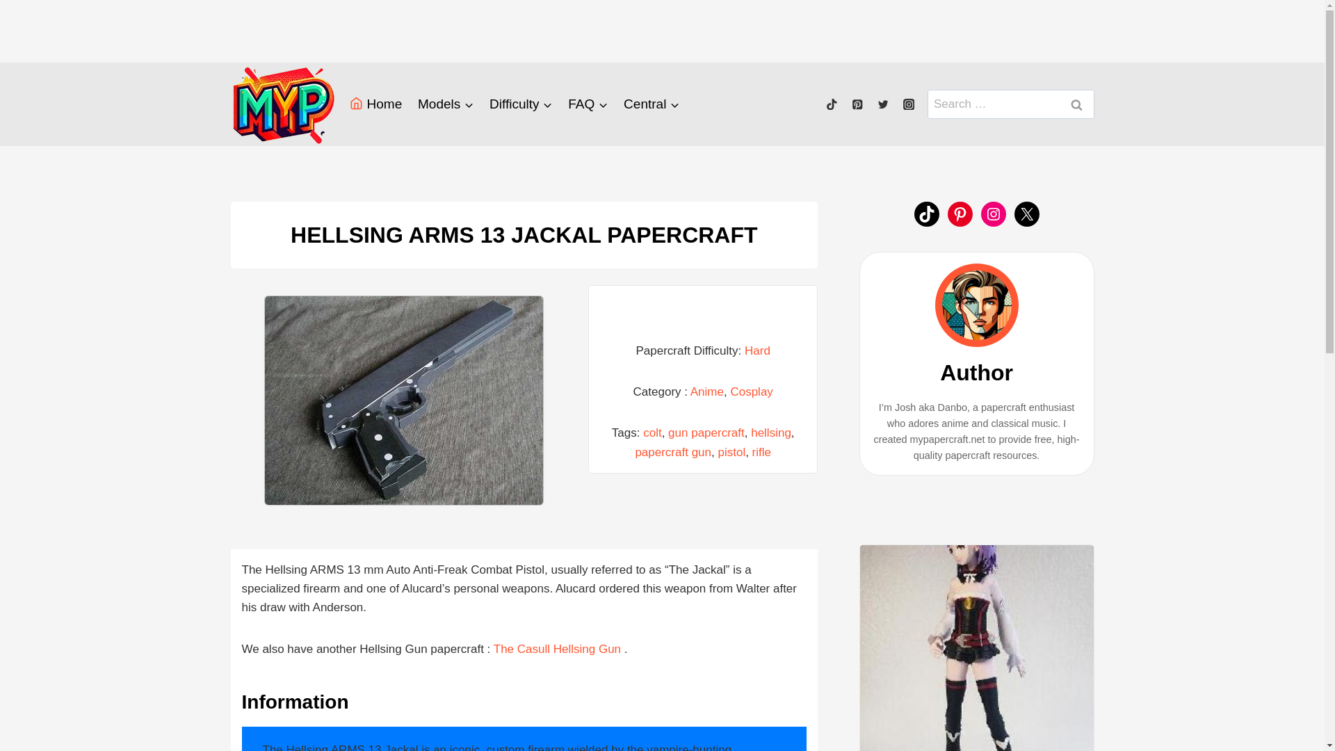 Image resolution: width=1335 pixels, height=751 pixels. I want to click on FAQ, so click(588, 104).